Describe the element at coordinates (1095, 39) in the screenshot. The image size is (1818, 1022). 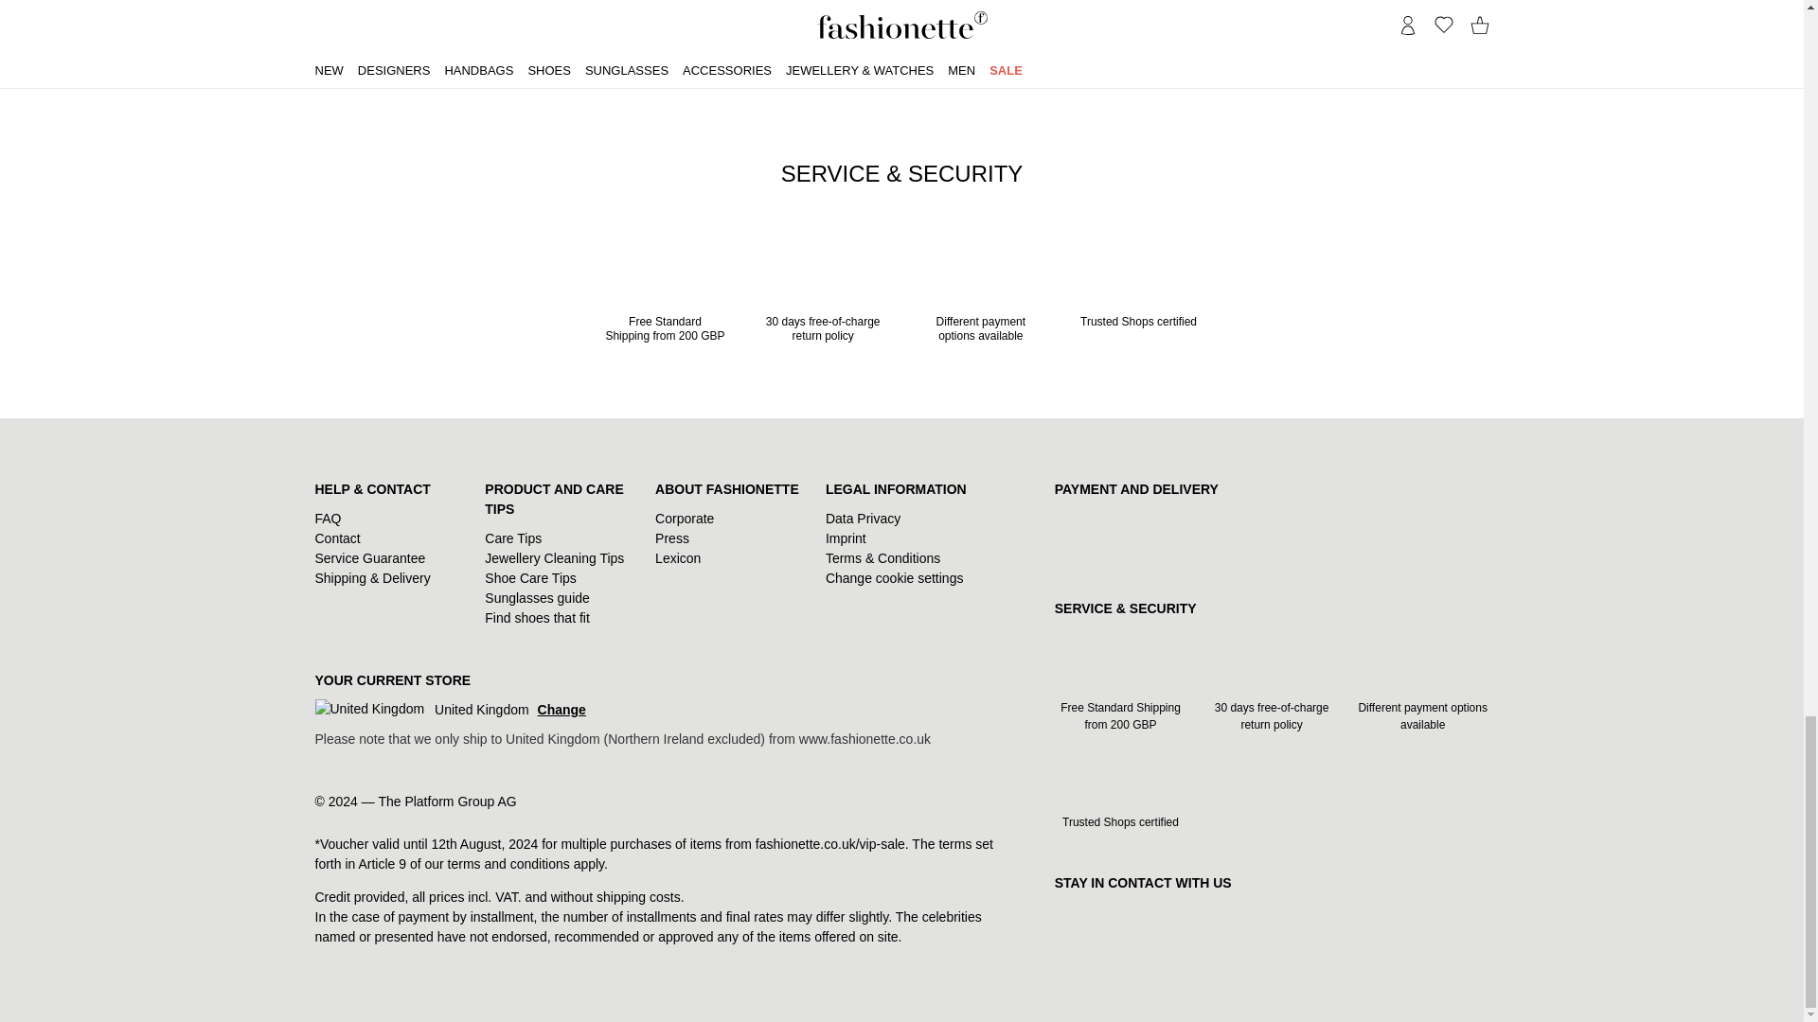
I see `Sign up now` at that location.